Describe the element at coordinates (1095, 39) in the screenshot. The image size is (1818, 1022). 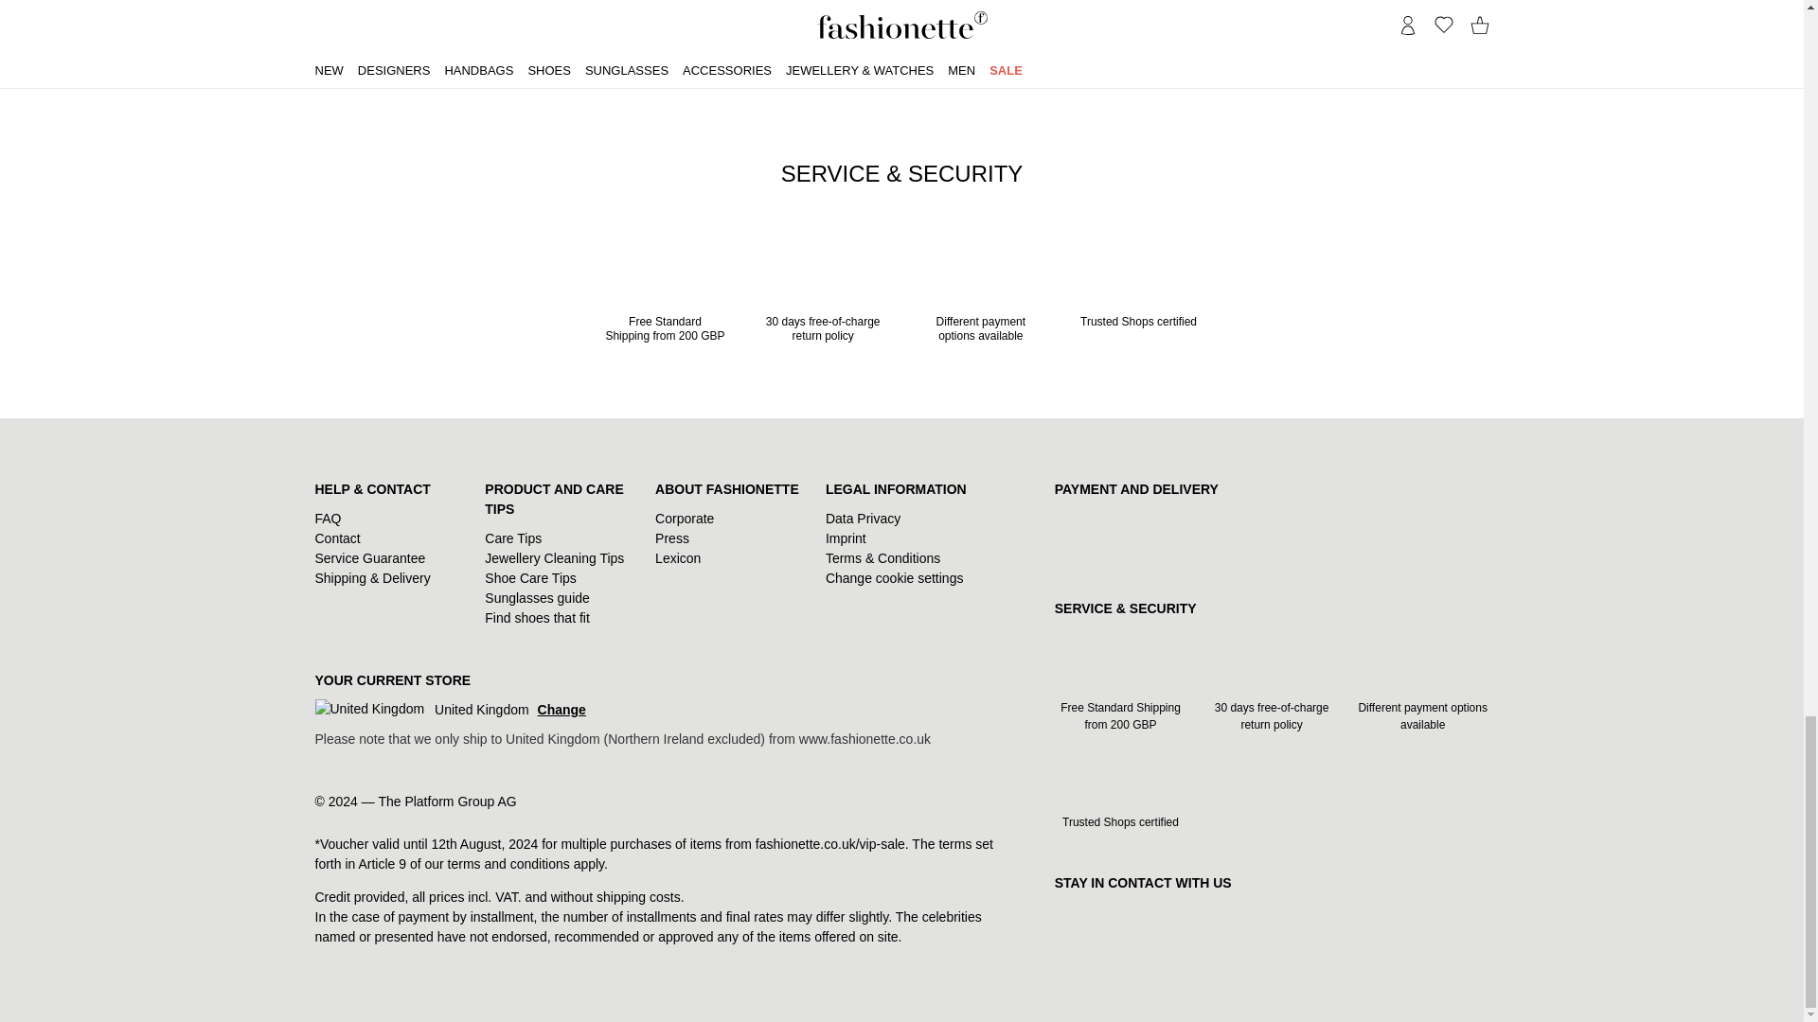
I see `Sign up now` at that location.